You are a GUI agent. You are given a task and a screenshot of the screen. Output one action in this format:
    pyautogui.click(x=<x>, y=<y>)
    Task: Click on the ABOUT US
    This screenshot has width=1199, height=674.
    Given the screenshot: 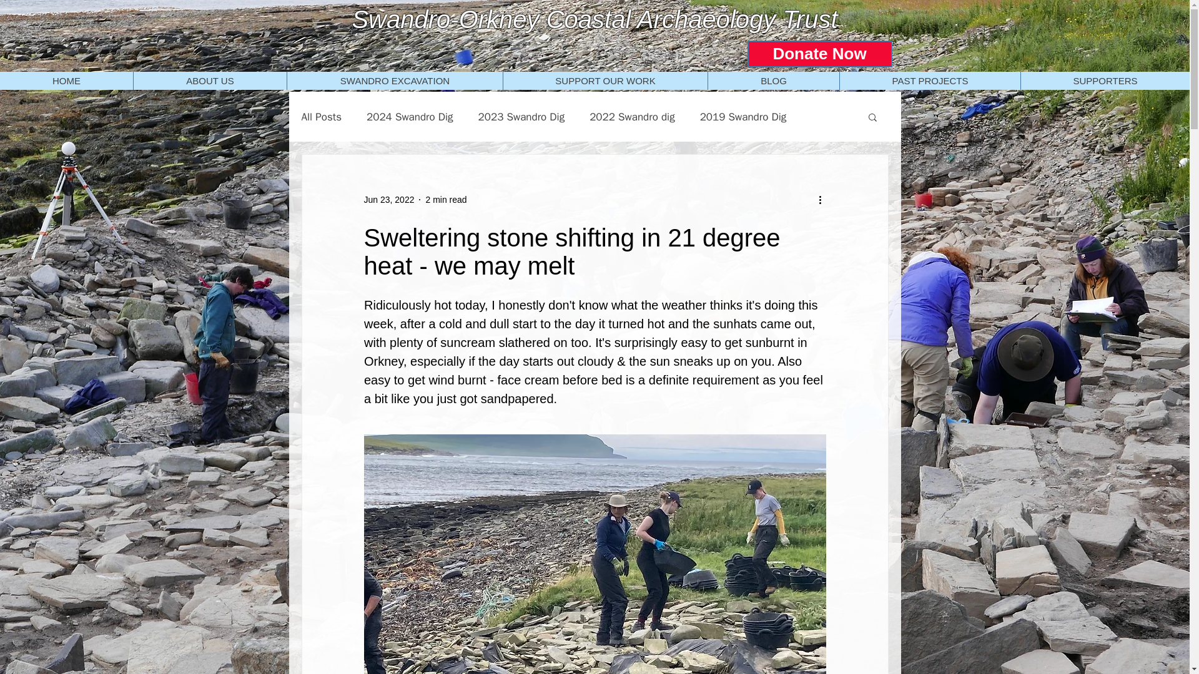 What is the action you would take?
    pyautogui.click(x=210, y=80)
    